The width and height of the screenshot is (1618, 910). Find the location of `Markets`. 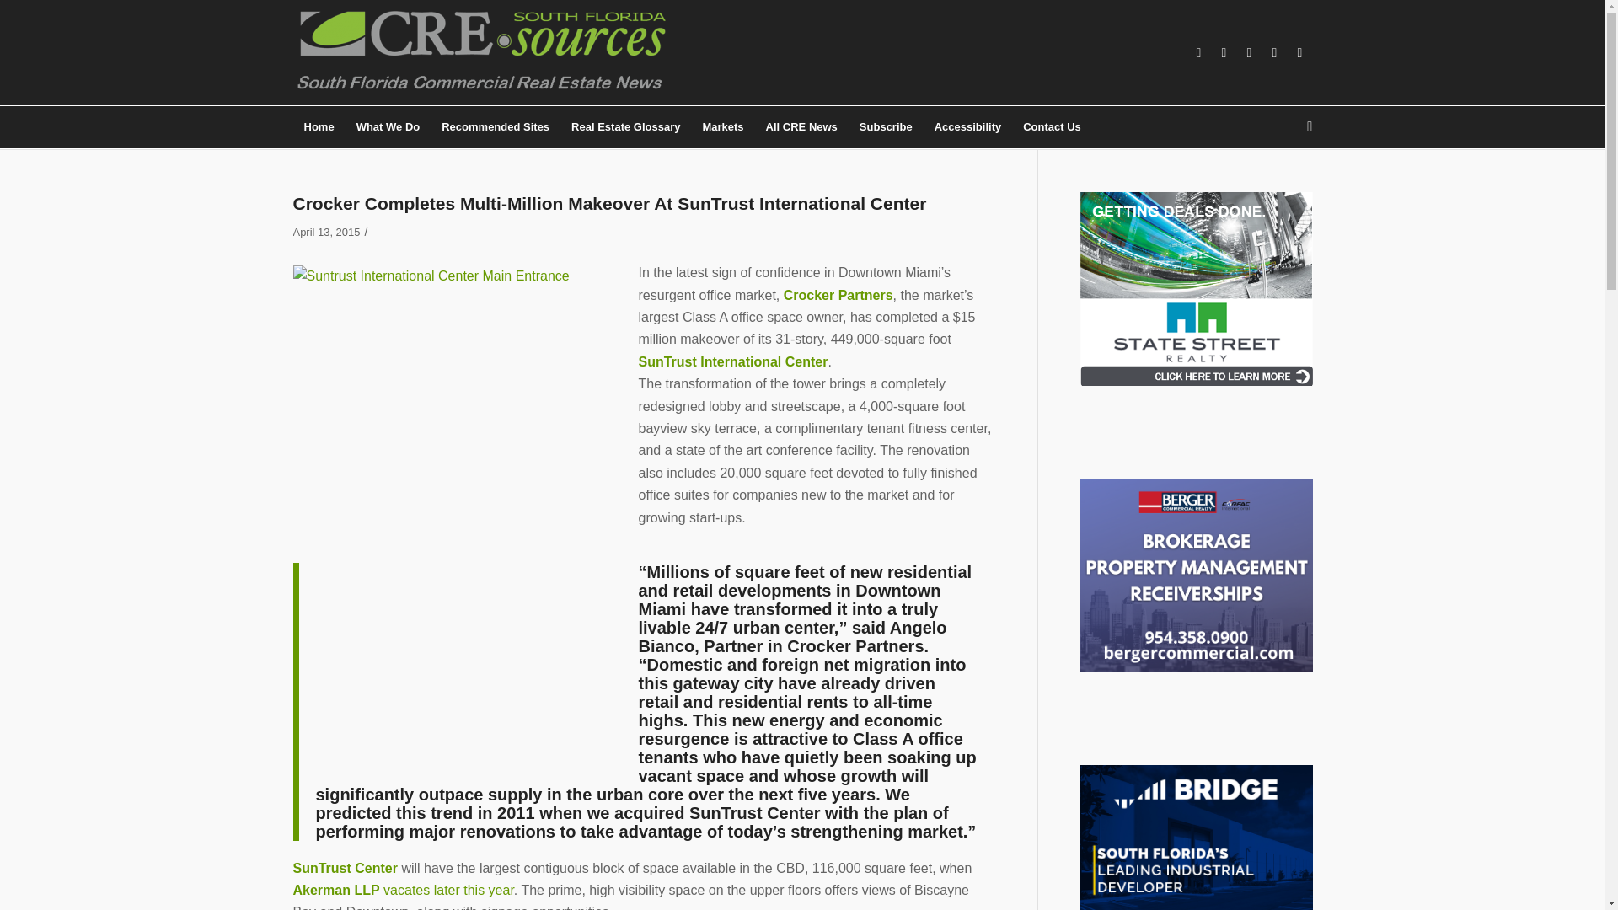

Markets is located at coordinates (721, 127).